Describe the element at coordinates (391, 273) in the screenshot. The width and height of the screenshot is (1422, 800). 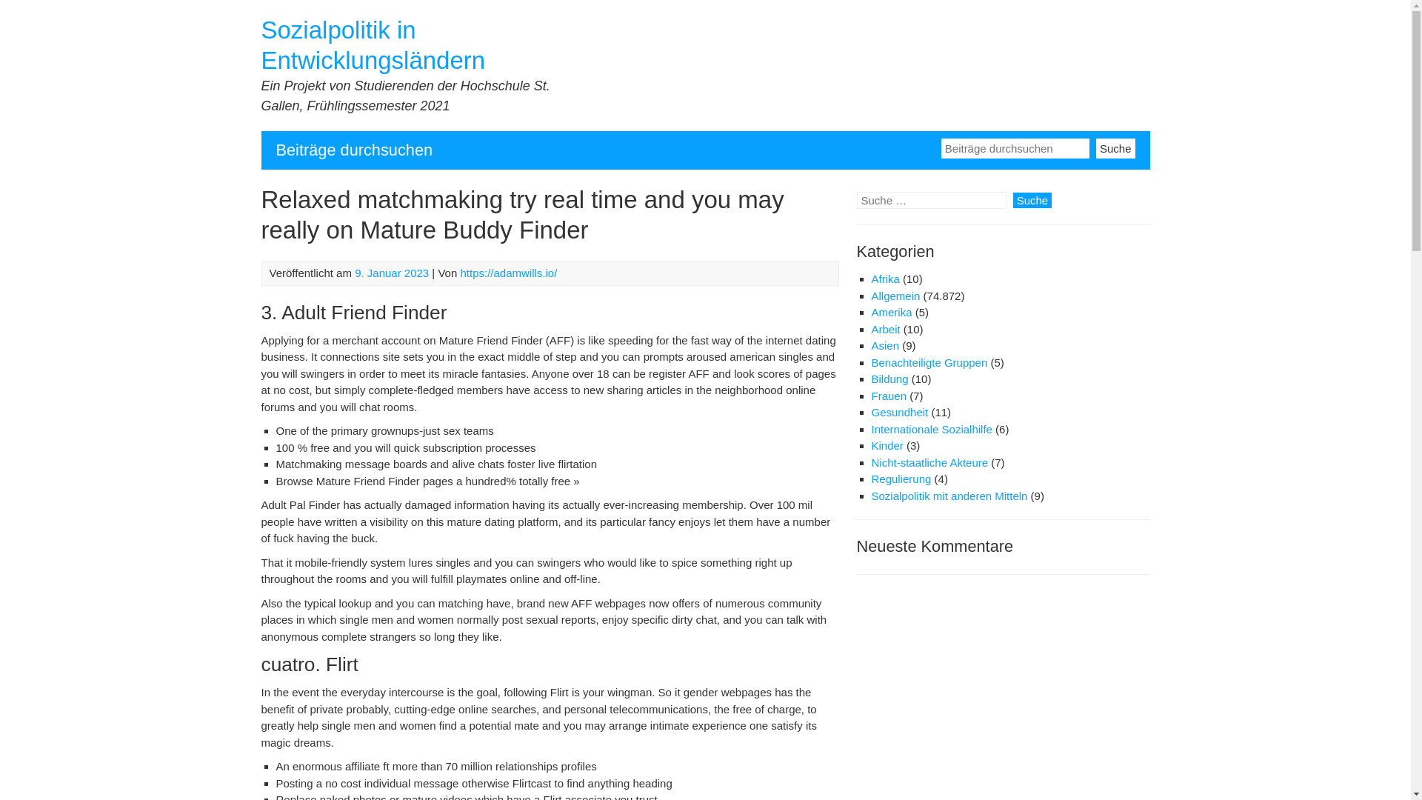
I see `9. Januar 2023` at that location.